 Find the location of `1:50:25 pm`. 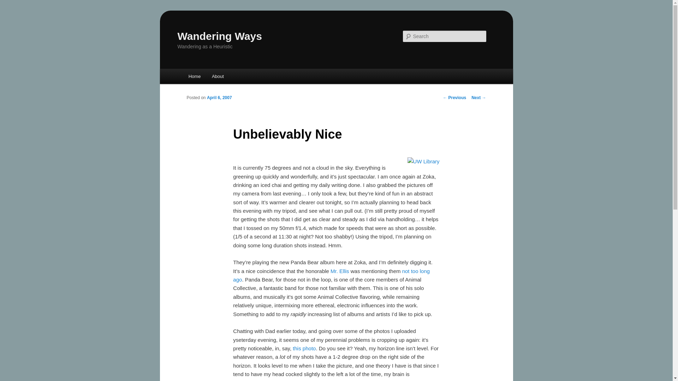

1:50:25 pm is located at coordinates (219, 98).